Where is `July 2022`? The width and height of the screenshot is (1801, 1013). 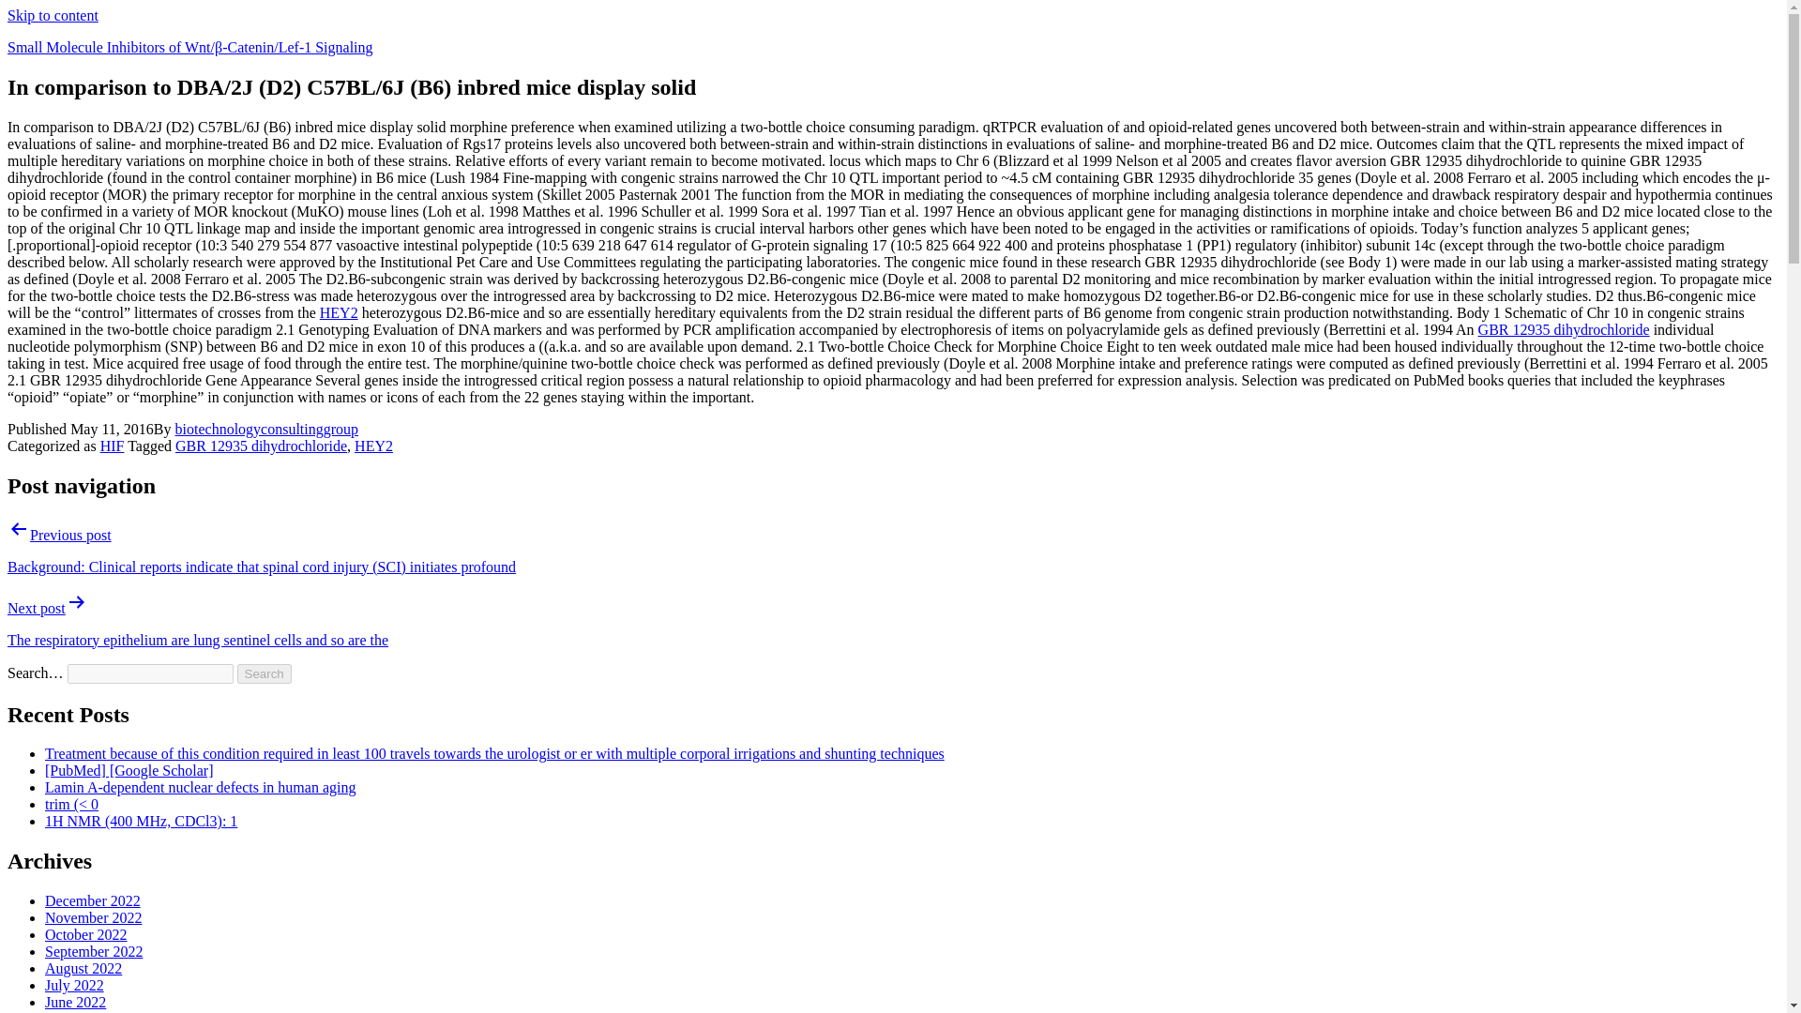 July 2022 is located at coordinates (75, 985).